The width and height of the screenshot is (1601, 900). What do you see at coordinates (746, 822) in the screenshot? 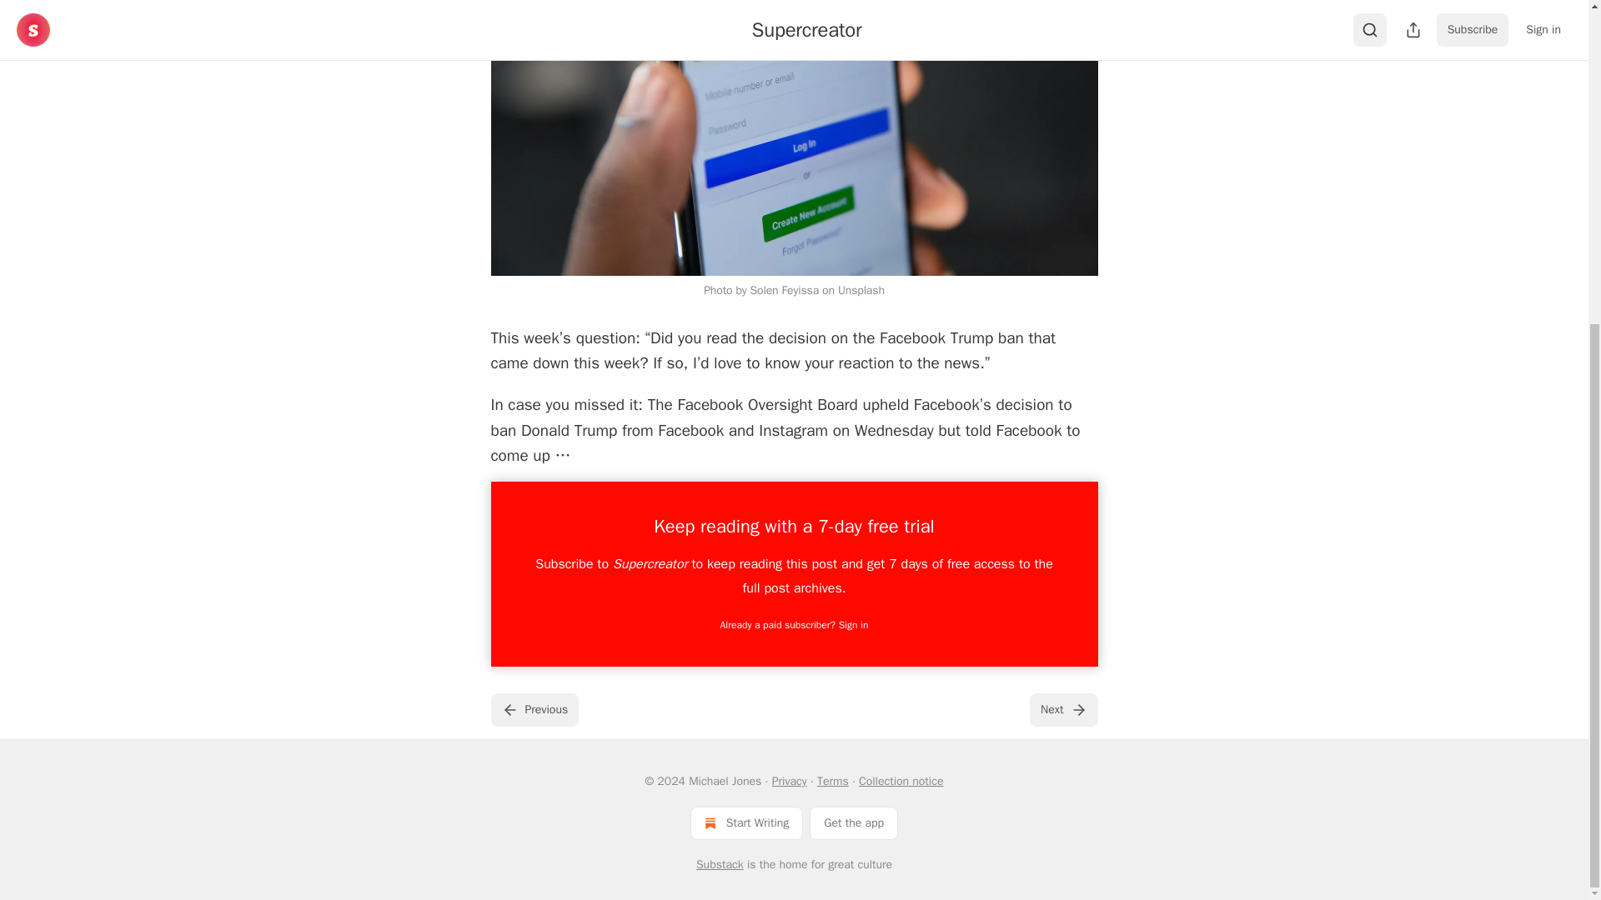
I see `Start Writing` at bounding box center [746, 822].